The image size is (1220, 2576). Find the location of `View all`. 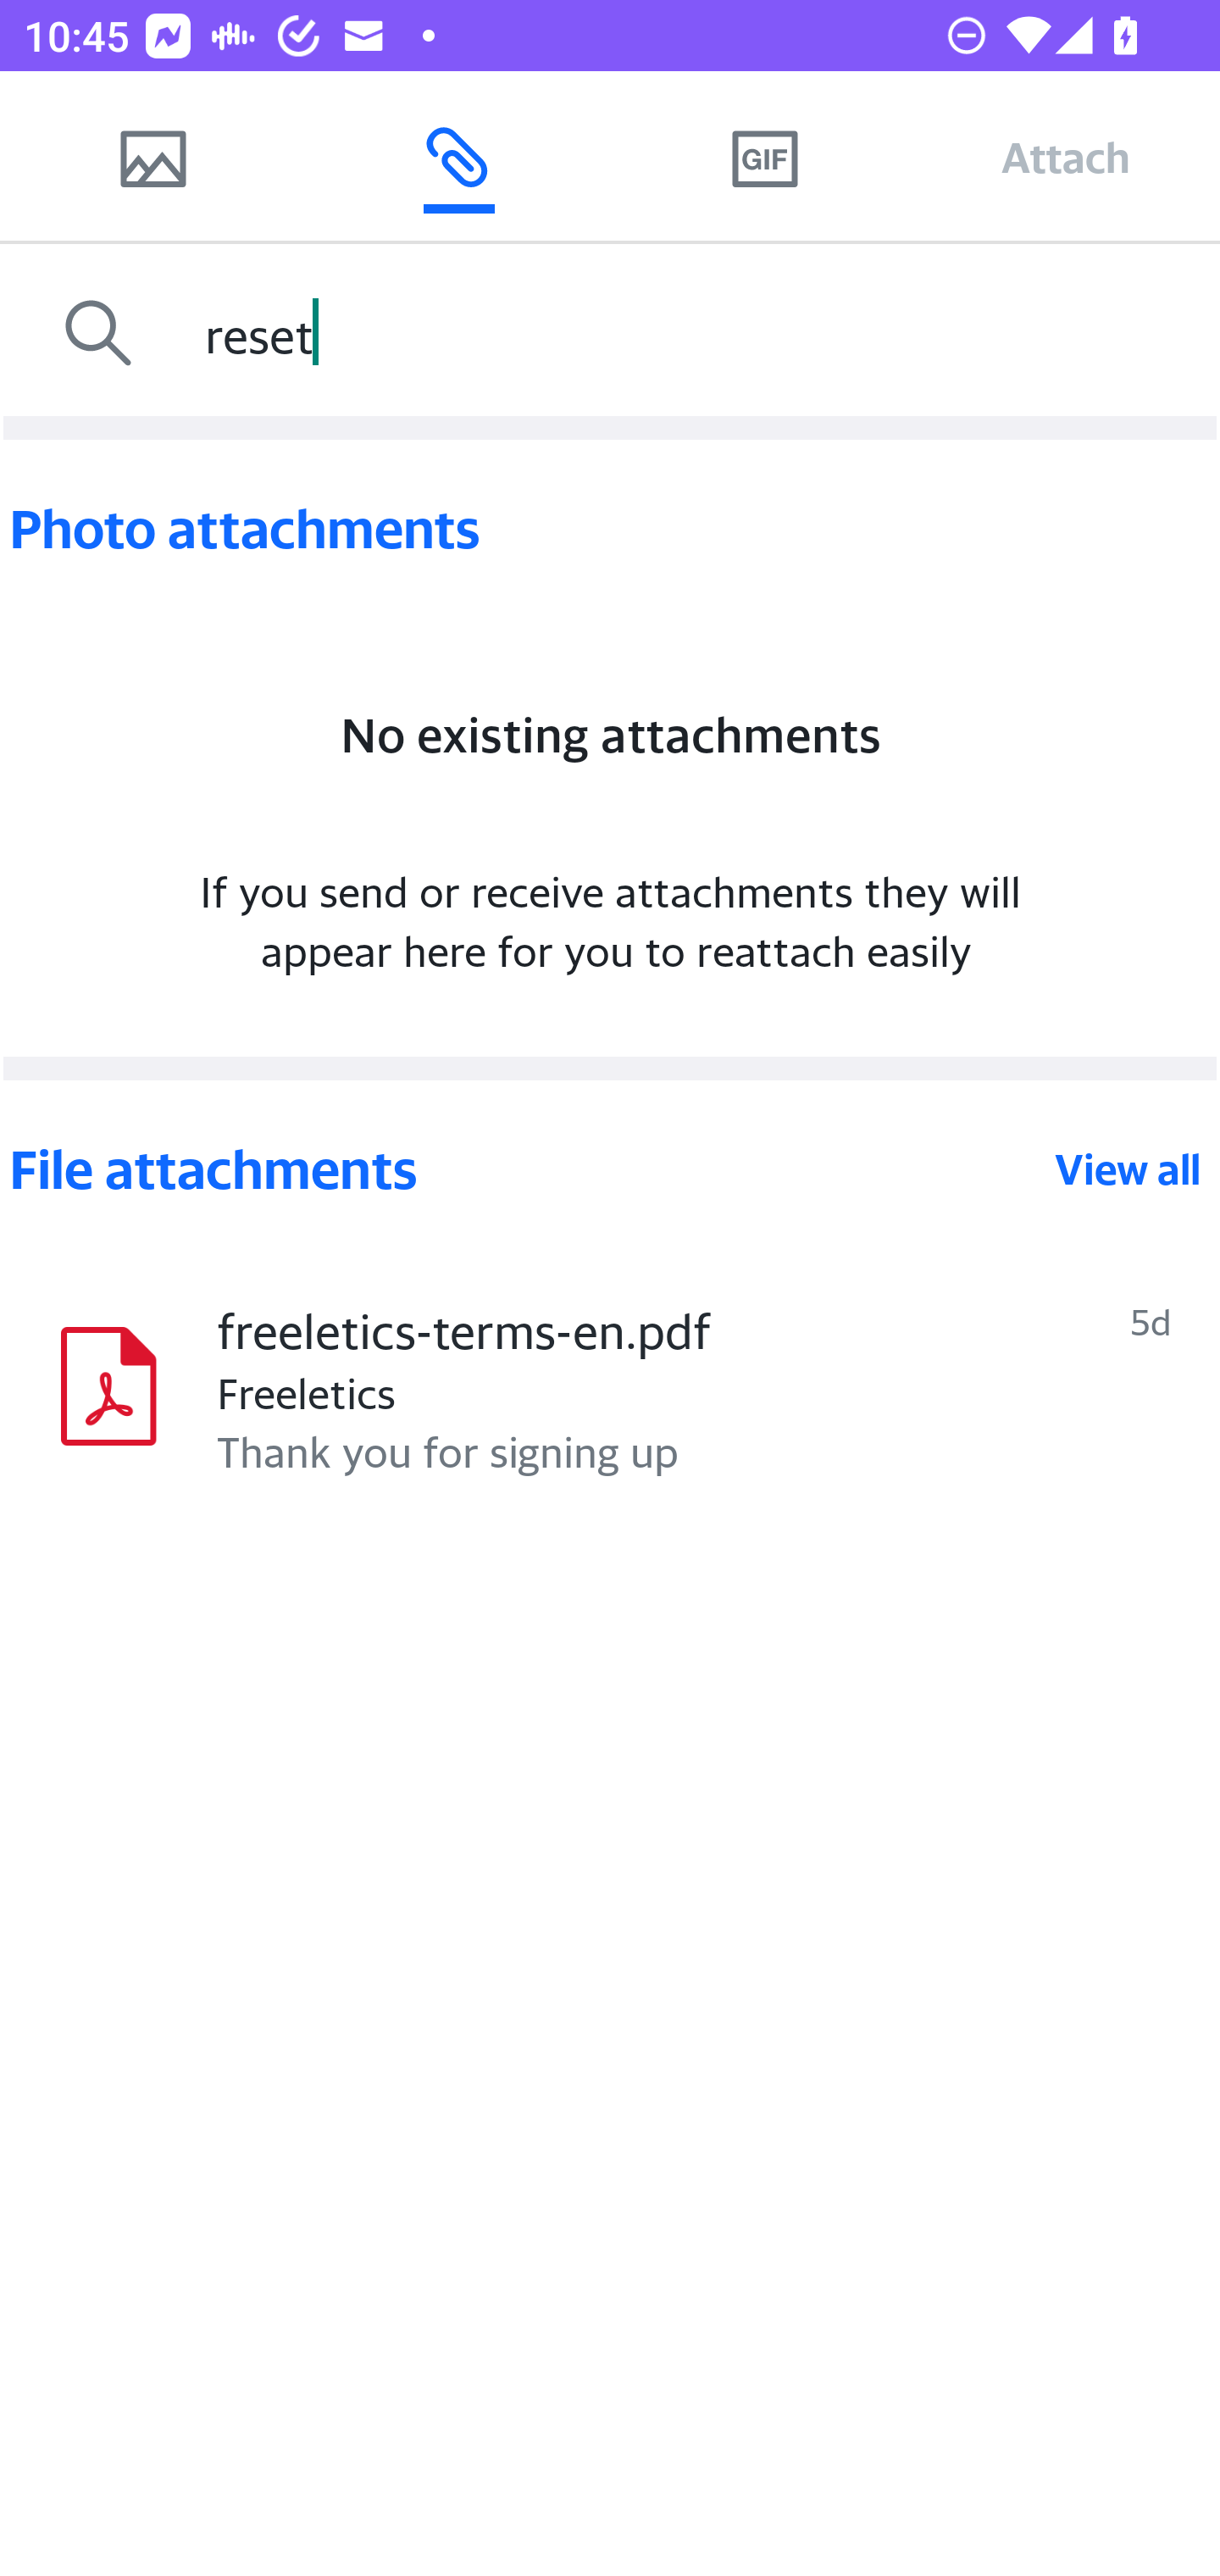

View all is located at coordinates (1128, 1169).